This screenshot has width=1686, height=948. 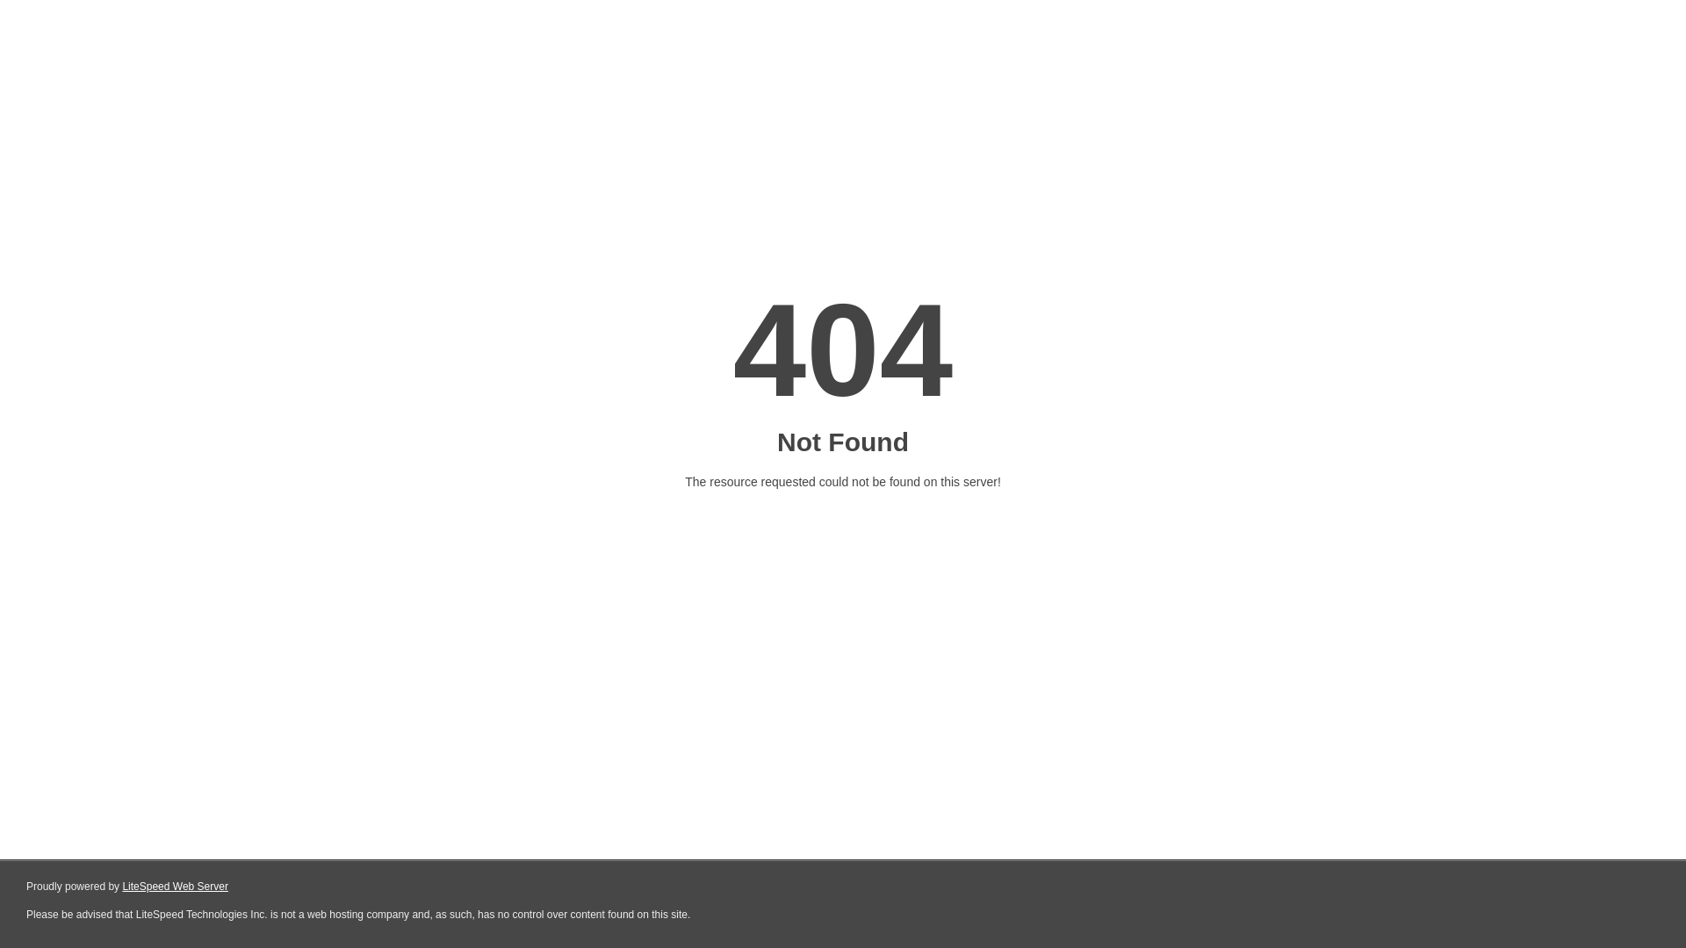 What do you see at coordinates (176, 887) in the screenshot?
I see `LiteSpeed Web Server` at bounding box center [176, 887].